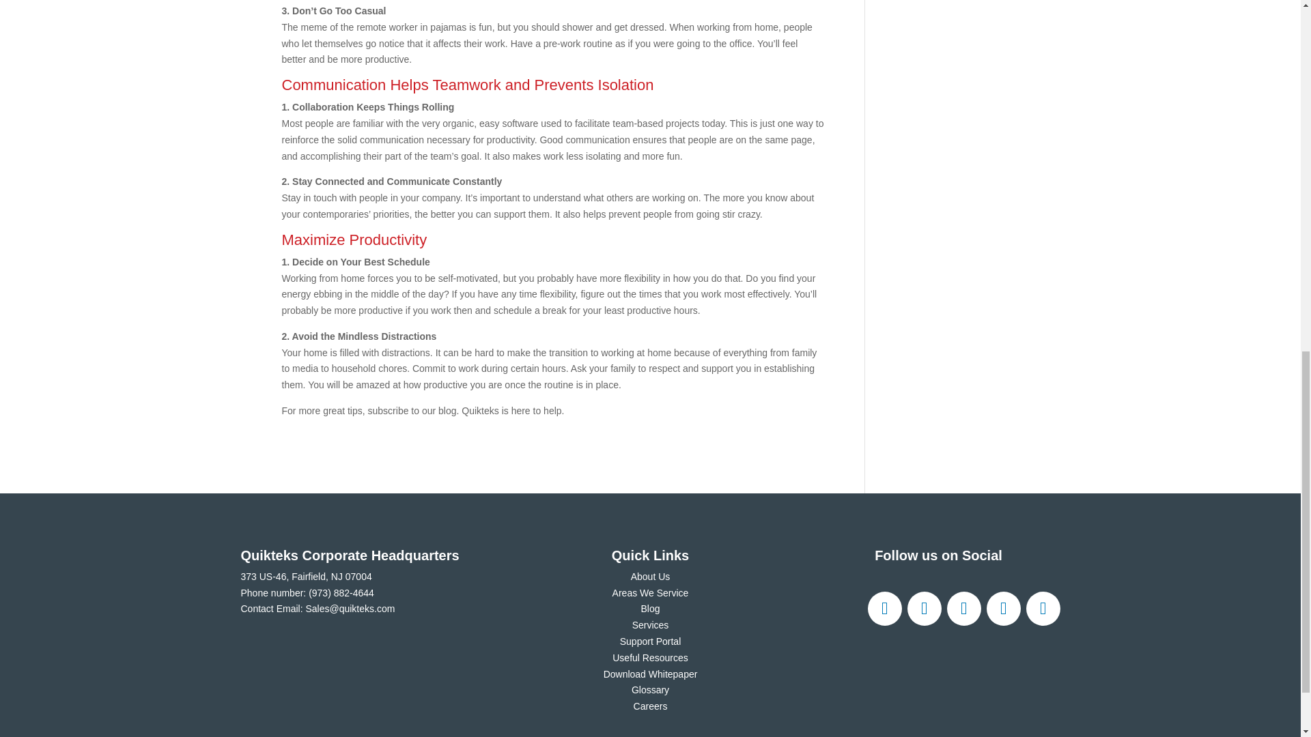 The height and width of the screenshot is (737, 1311). What do you see at coordinates (884, 609) in the screenshot?
I see `Follow on Facebook` at bounding box center [884, 609].